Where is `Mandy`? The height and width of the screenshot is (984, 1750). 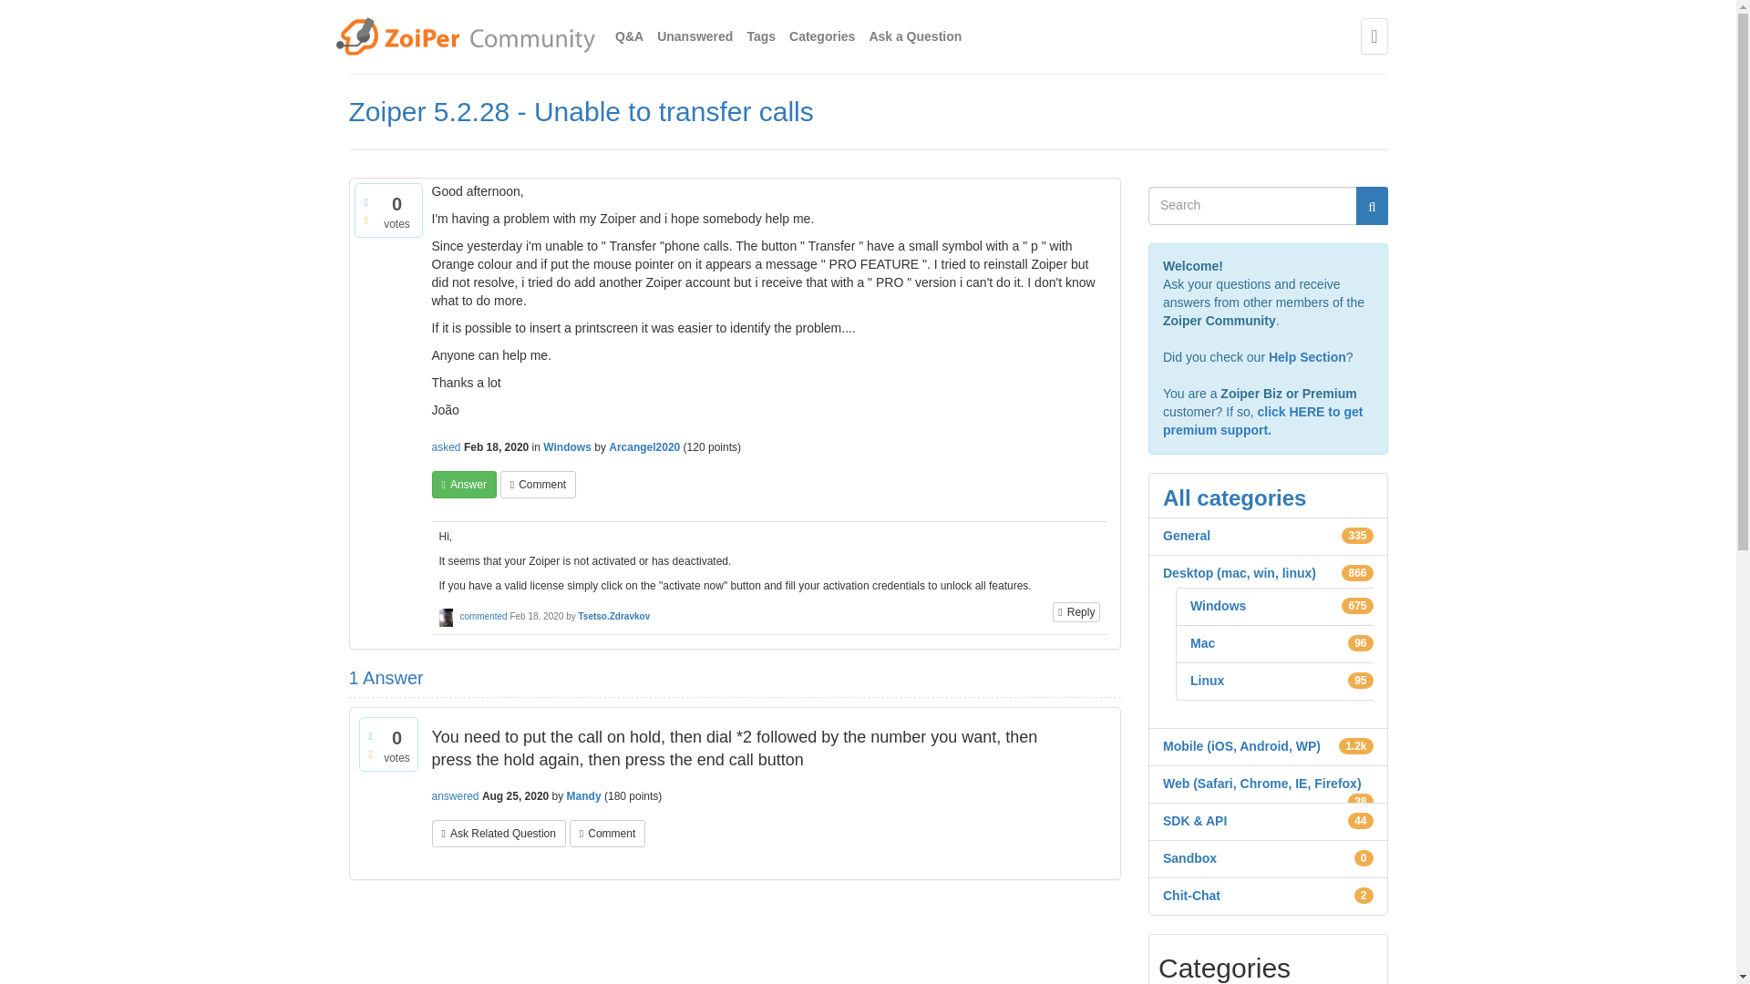 Mandy is located at coordinates (584, 796).